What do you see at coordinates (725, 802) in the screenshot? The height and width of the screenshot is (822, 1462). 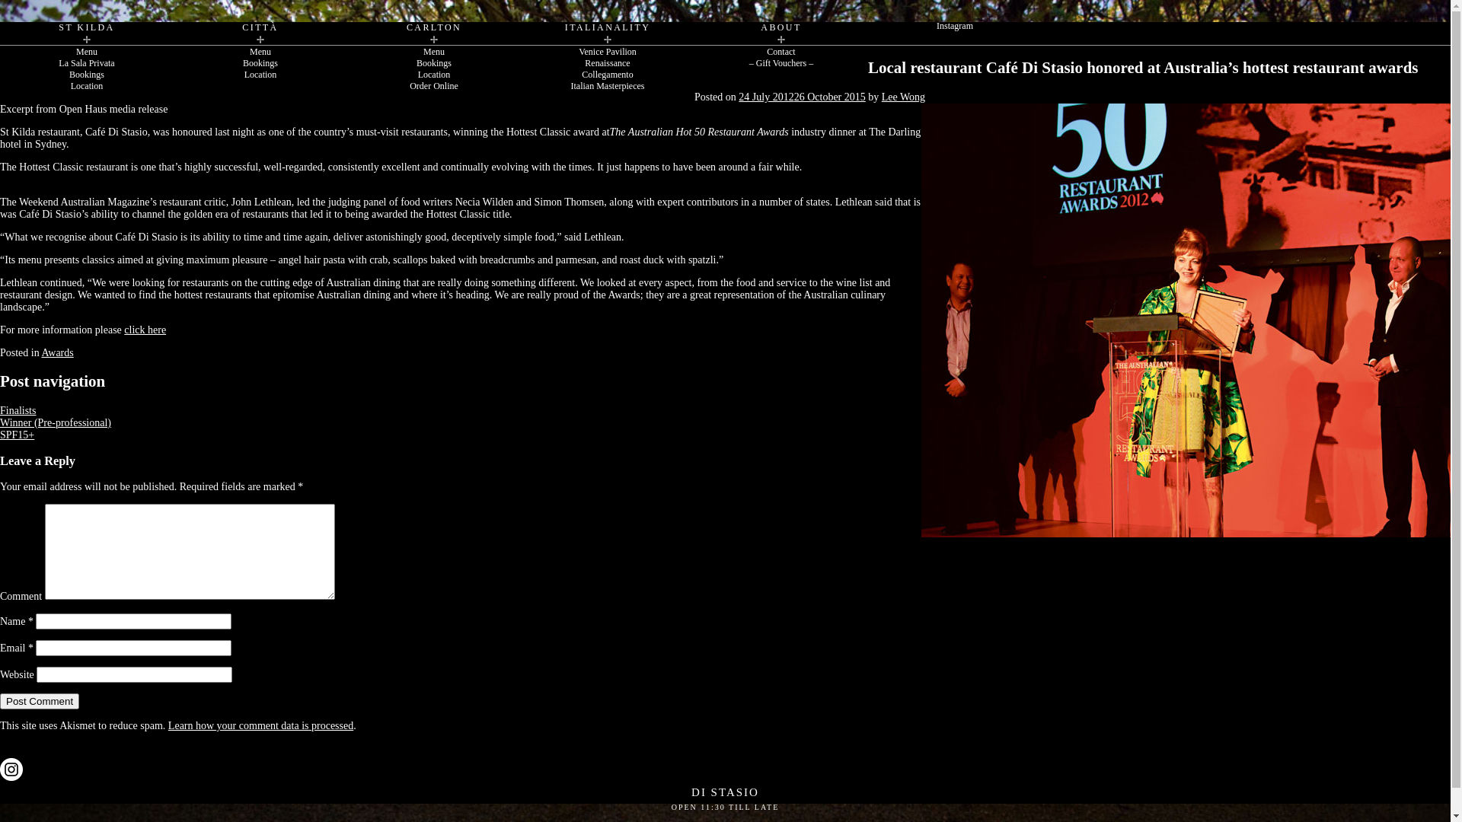 I see `DI STASIO
OPEN 11:30 TILL LATE` at bounding box center [725, 802].